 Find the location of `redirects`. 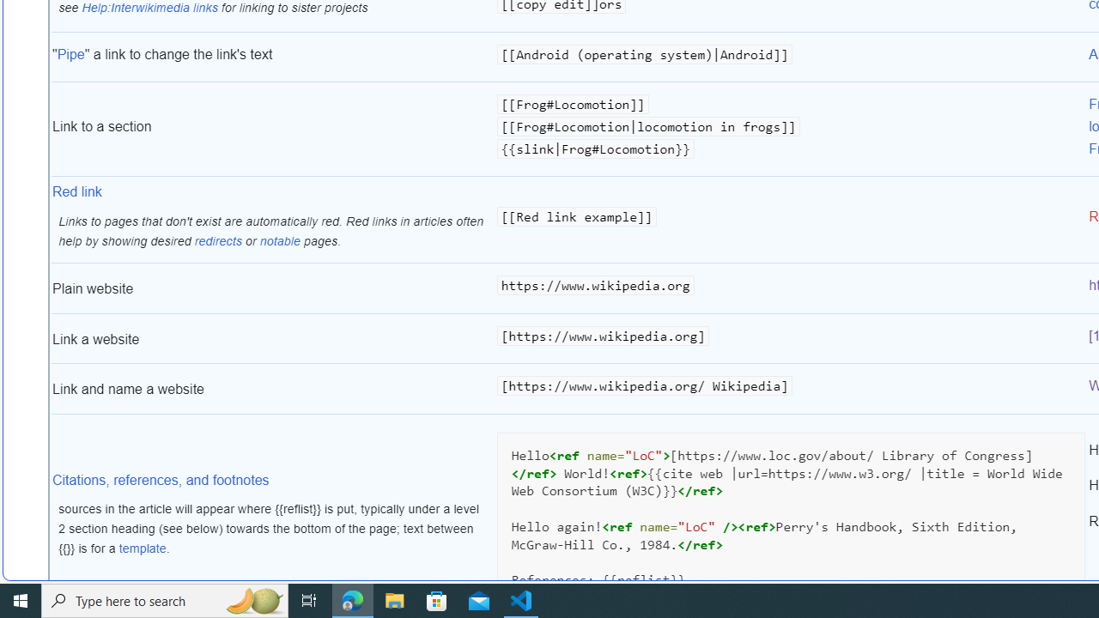

redirects is located at coordinates (218, 240).